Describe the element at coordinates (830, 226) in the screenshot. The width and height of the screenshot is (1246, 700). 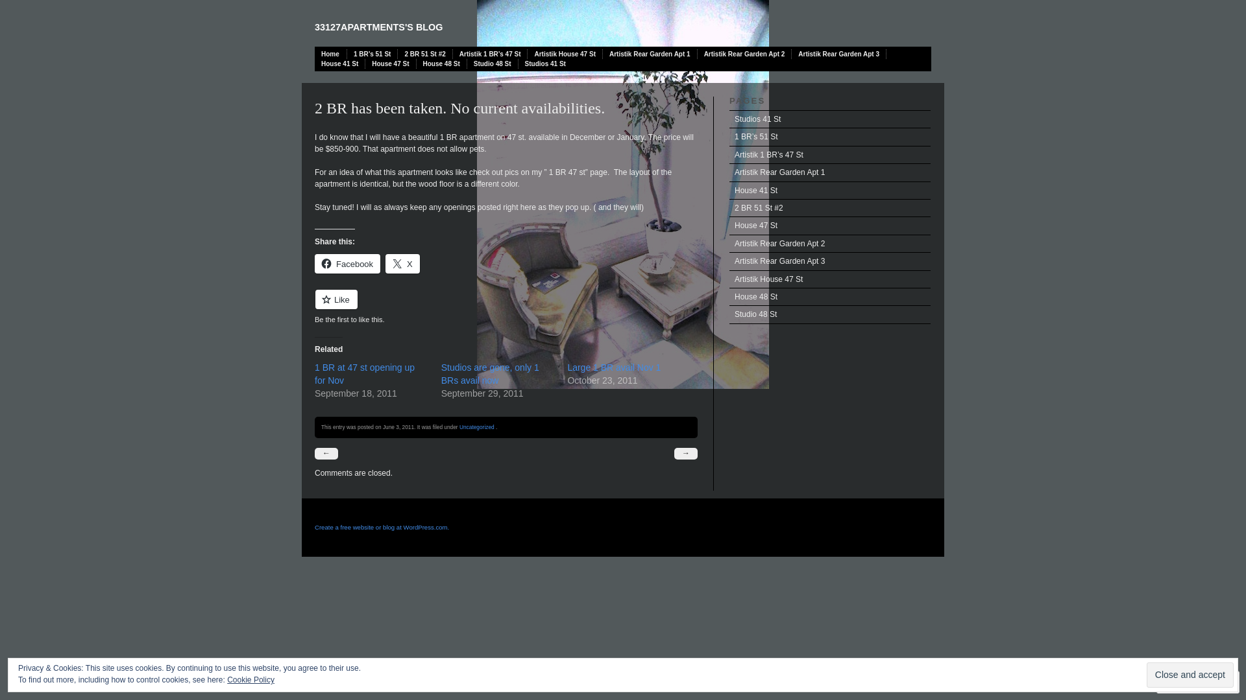
I see `House 47 St` at that location.